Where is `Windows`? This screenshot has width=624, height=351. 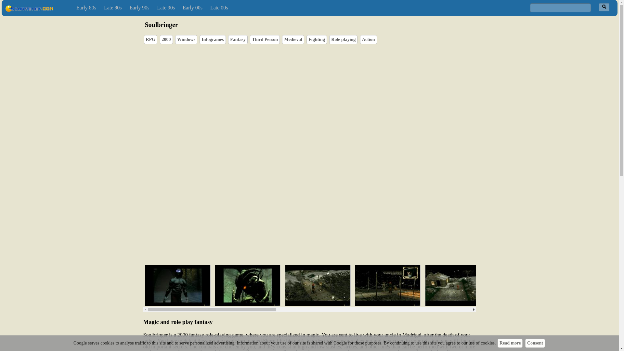
Windows is located at coordinates (186, 39).